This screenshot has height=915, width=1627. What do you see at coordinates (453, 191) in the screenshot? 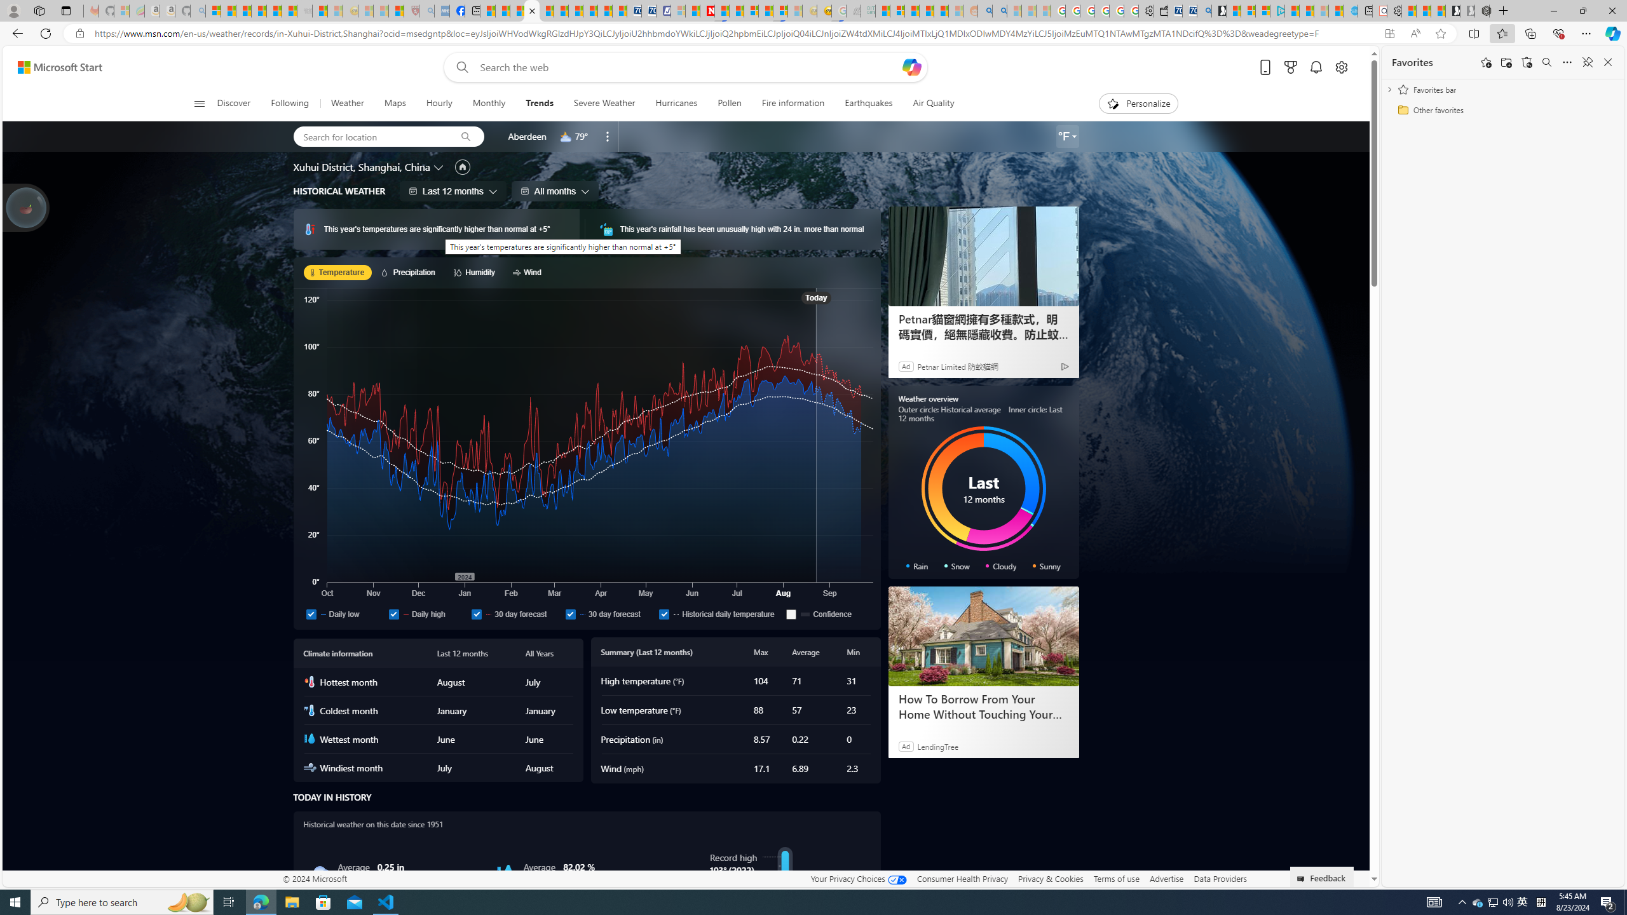
I see `Last 12 months` at bounding box center [453, 191].